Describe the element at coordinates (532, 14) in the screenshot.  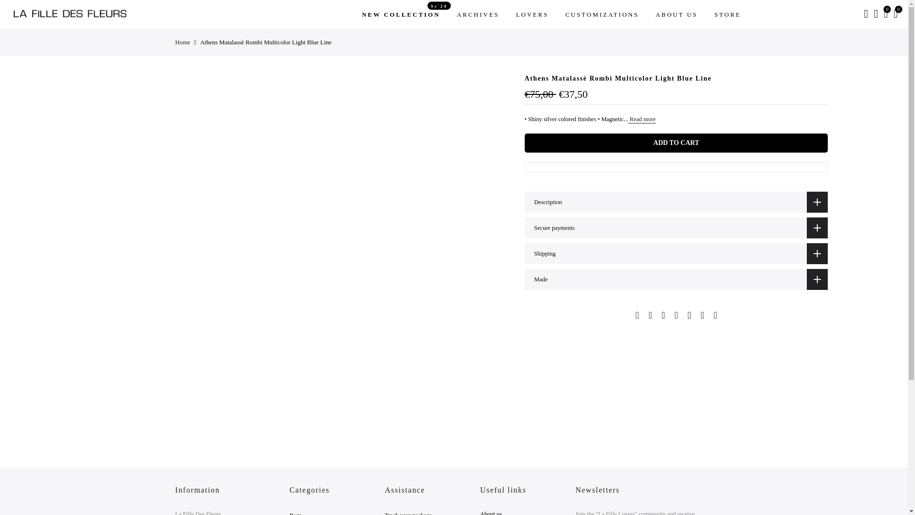
I see `ADD TO CART` at that location.